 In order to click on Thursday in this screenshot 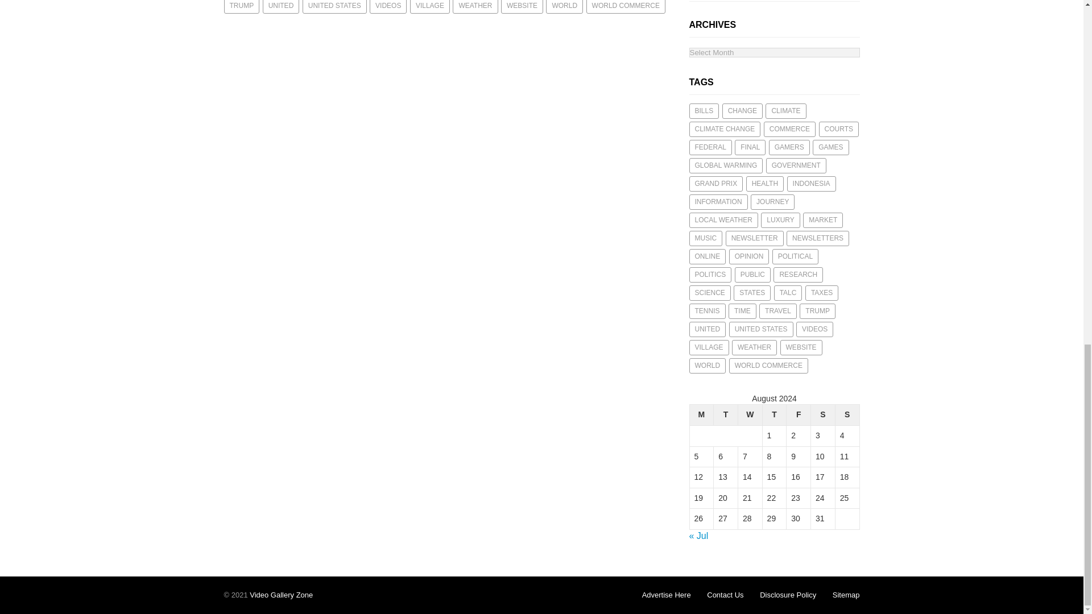, I will do `click(774, 415)`.